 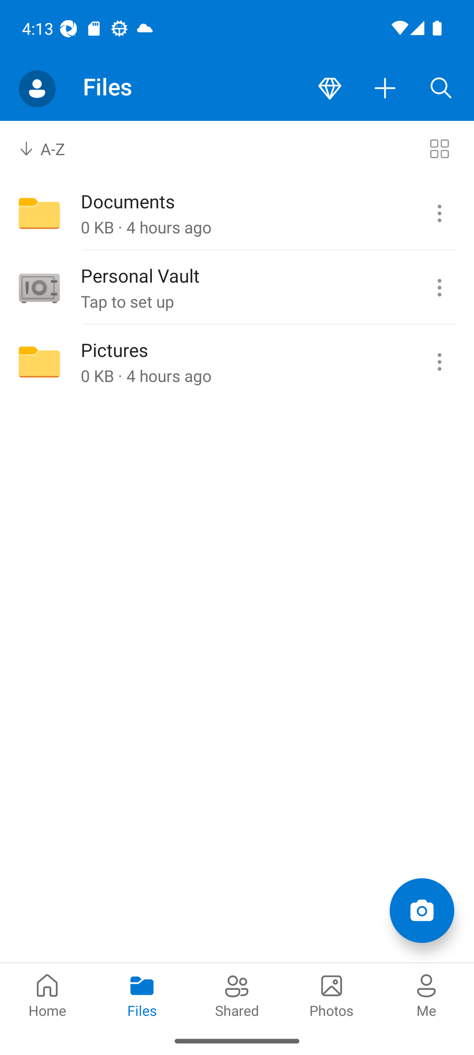 What do you see at coordinates (237, 994) in the screenshot?
I see `Shared pivot Shared` at bounding box center [237, 994].